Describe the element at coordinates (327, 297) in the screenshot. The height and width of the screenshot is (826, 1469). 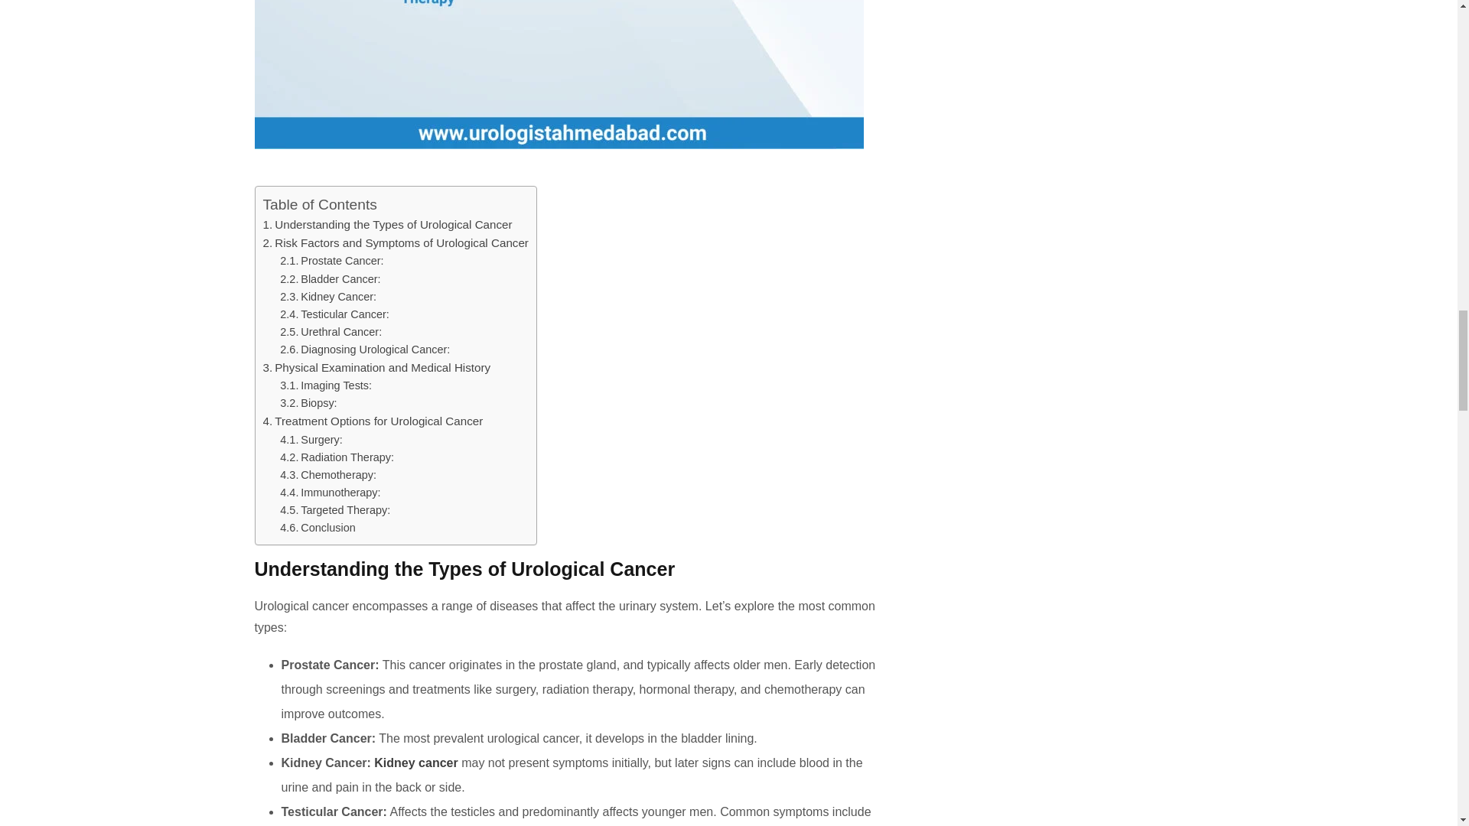
I see `Kidney Cancer:` at that location.